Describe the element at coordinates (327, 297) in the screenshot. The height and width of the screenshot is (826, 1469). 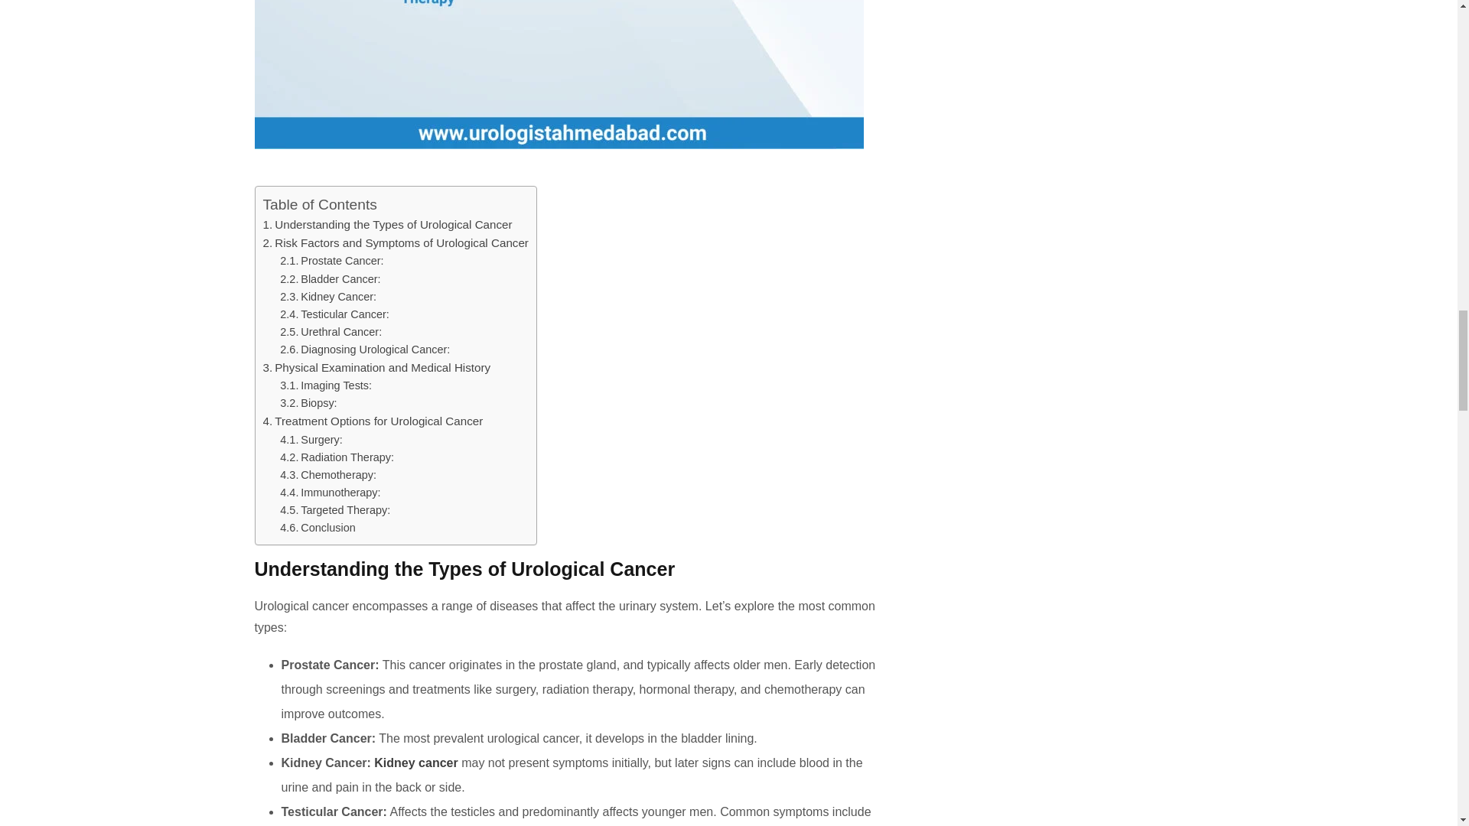
I see `Kidney Cancer:` at that location.